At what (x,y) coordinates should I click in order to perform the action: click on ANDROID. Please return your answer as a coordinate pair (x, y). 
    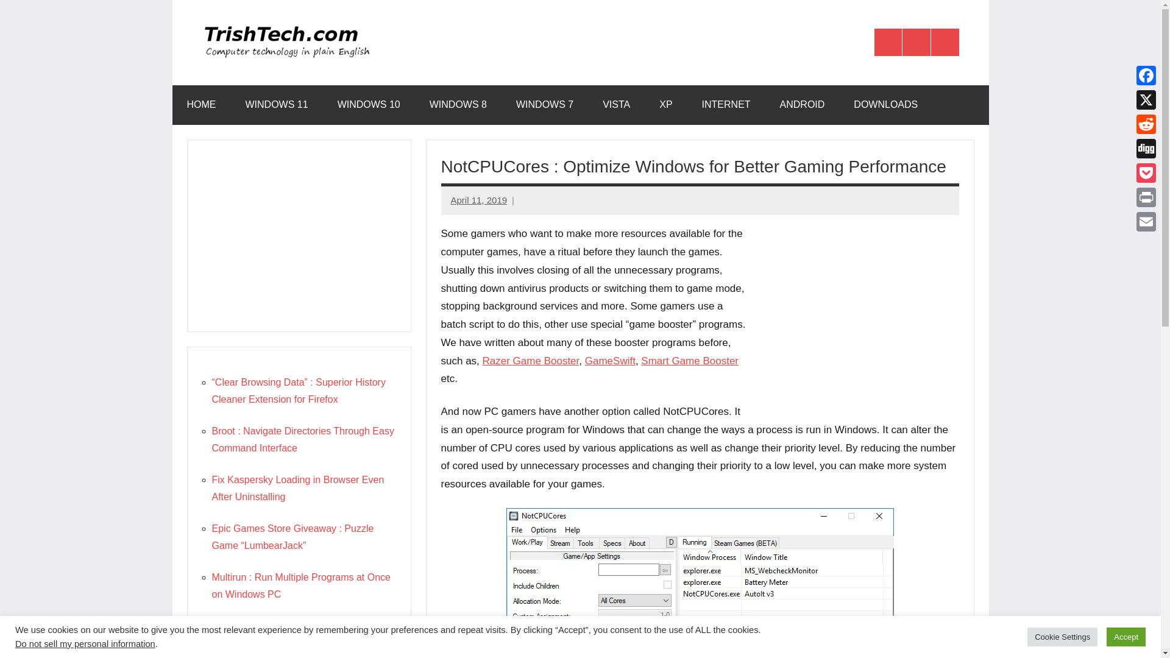
    Looking at the image, I should click on (802, 105).